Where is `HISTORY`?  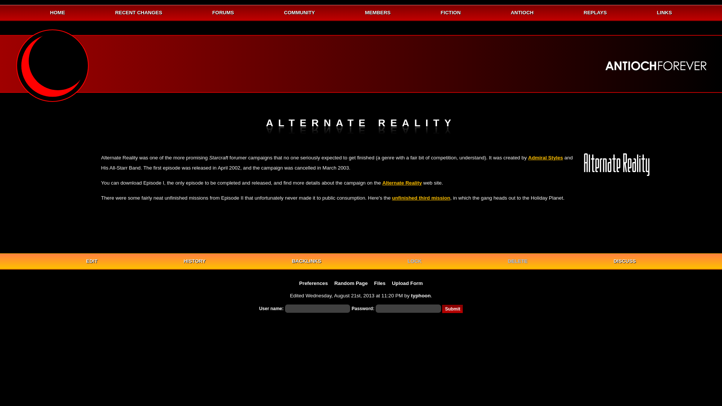
HISTORY is located at coordinates (194, 261).